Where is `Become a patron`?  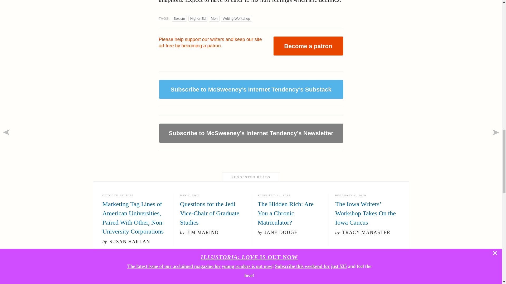 Become a patron is located at coordinates (308, 46).